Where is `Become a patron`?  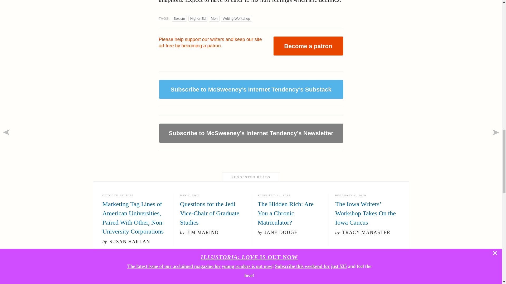 Become a patron is located at coordinates (308, 46).